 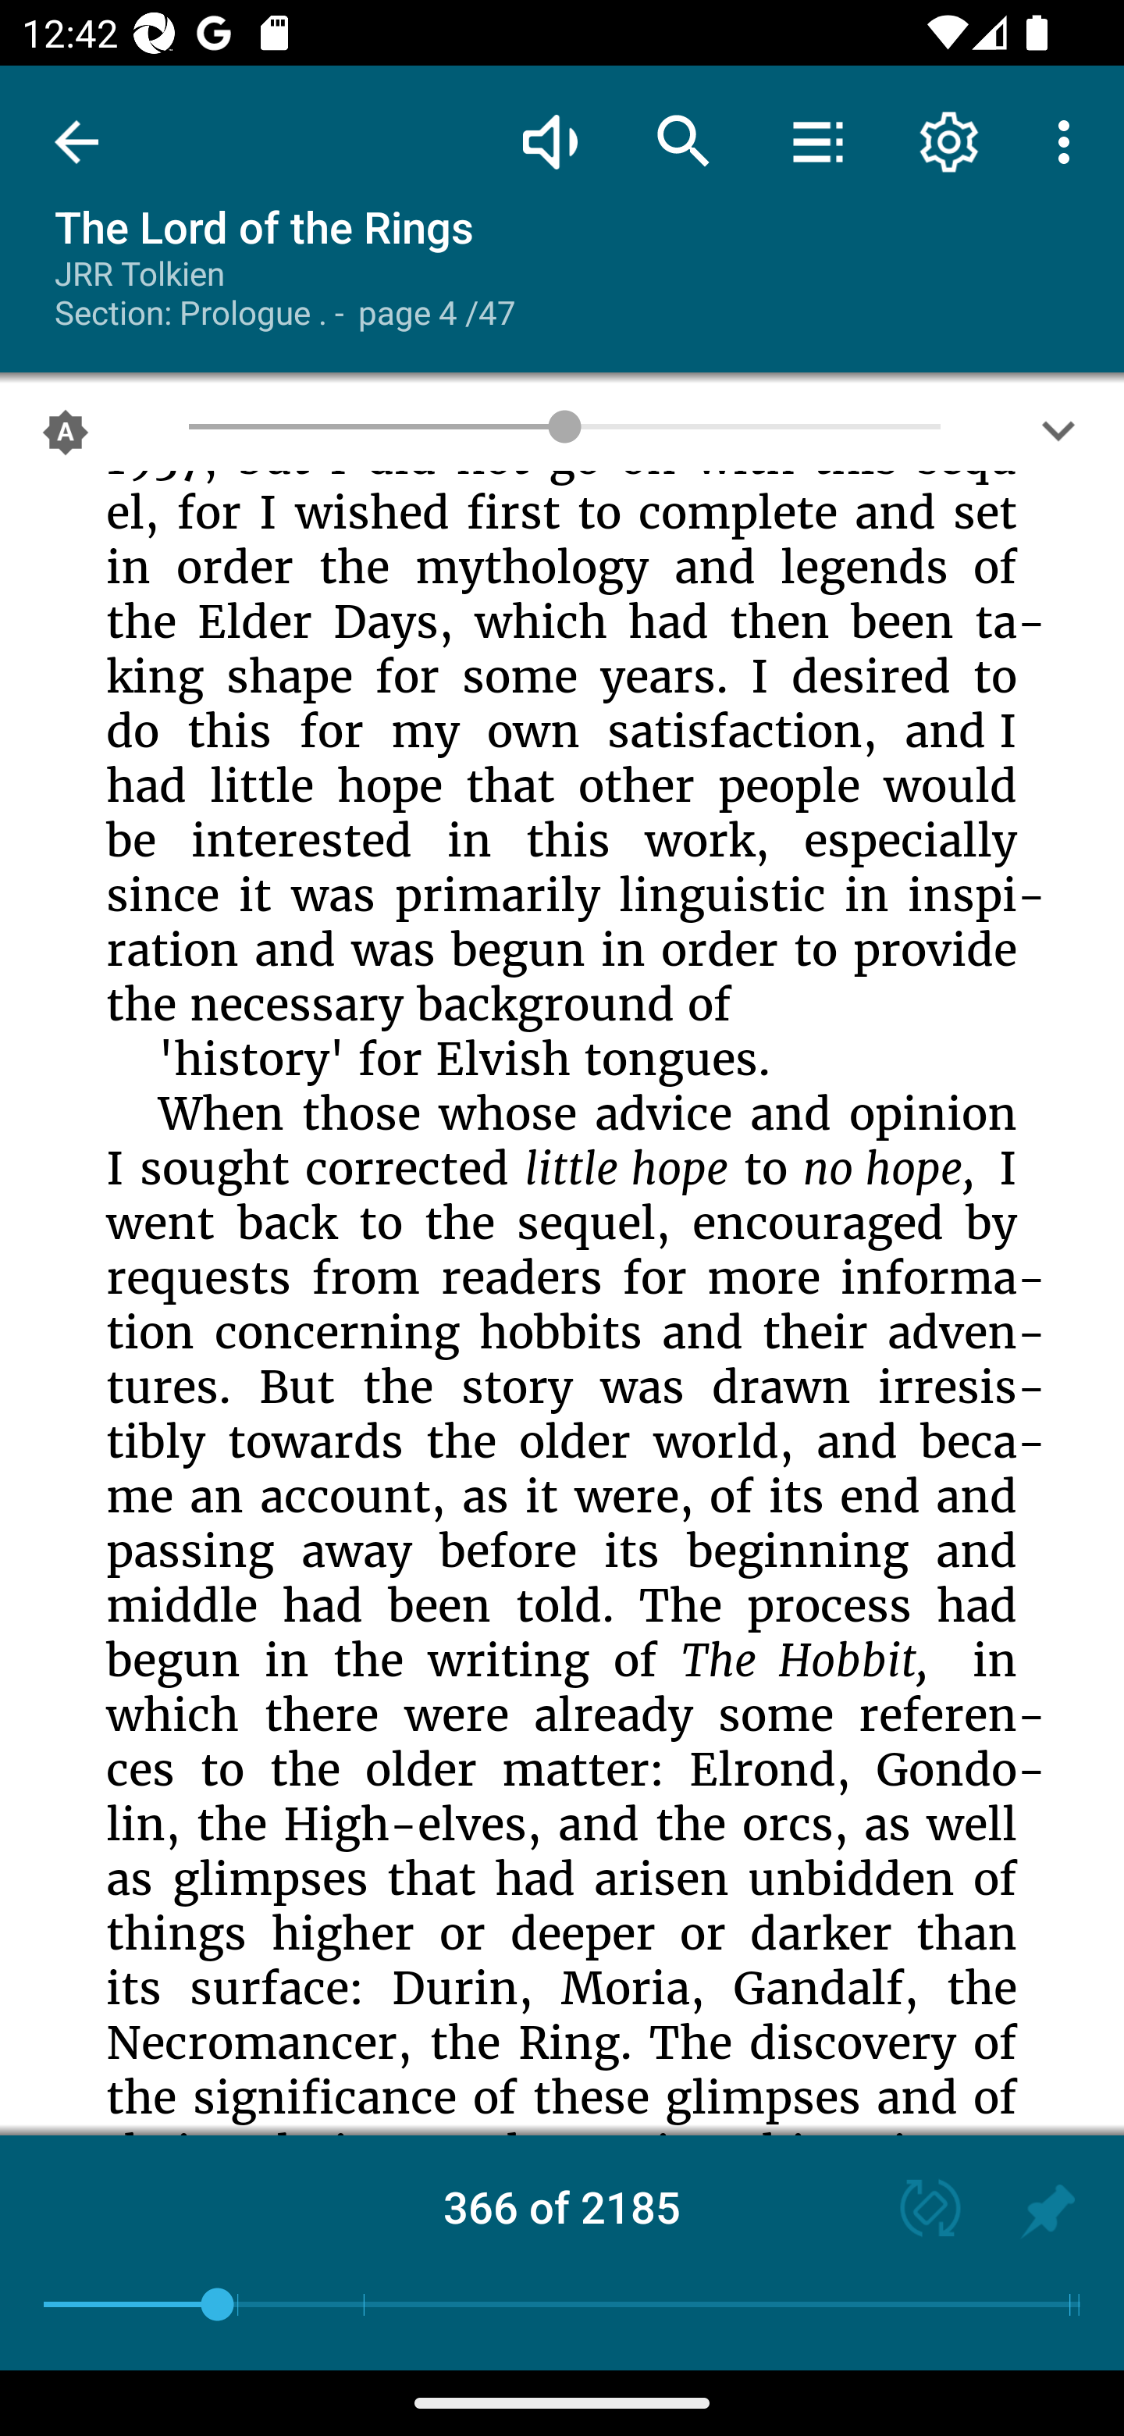 What do you see at coordinates (1048, 2211) in the screenshot?
I see `Add to history` at bounding box center [1048, 2211].